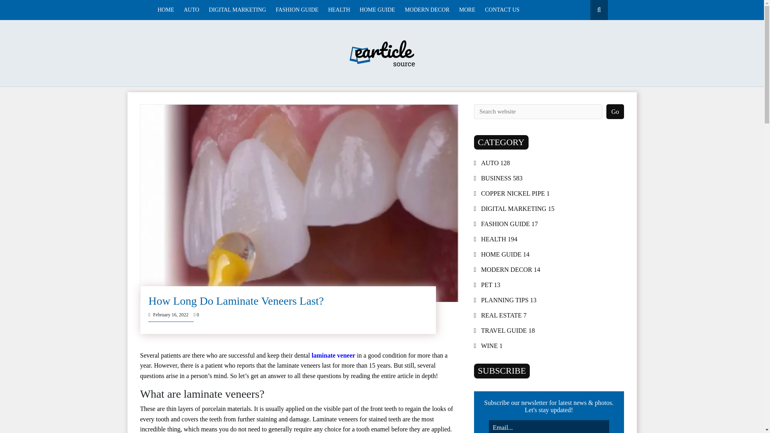  I want to click on MODERN DECOR, so click(427, 10).